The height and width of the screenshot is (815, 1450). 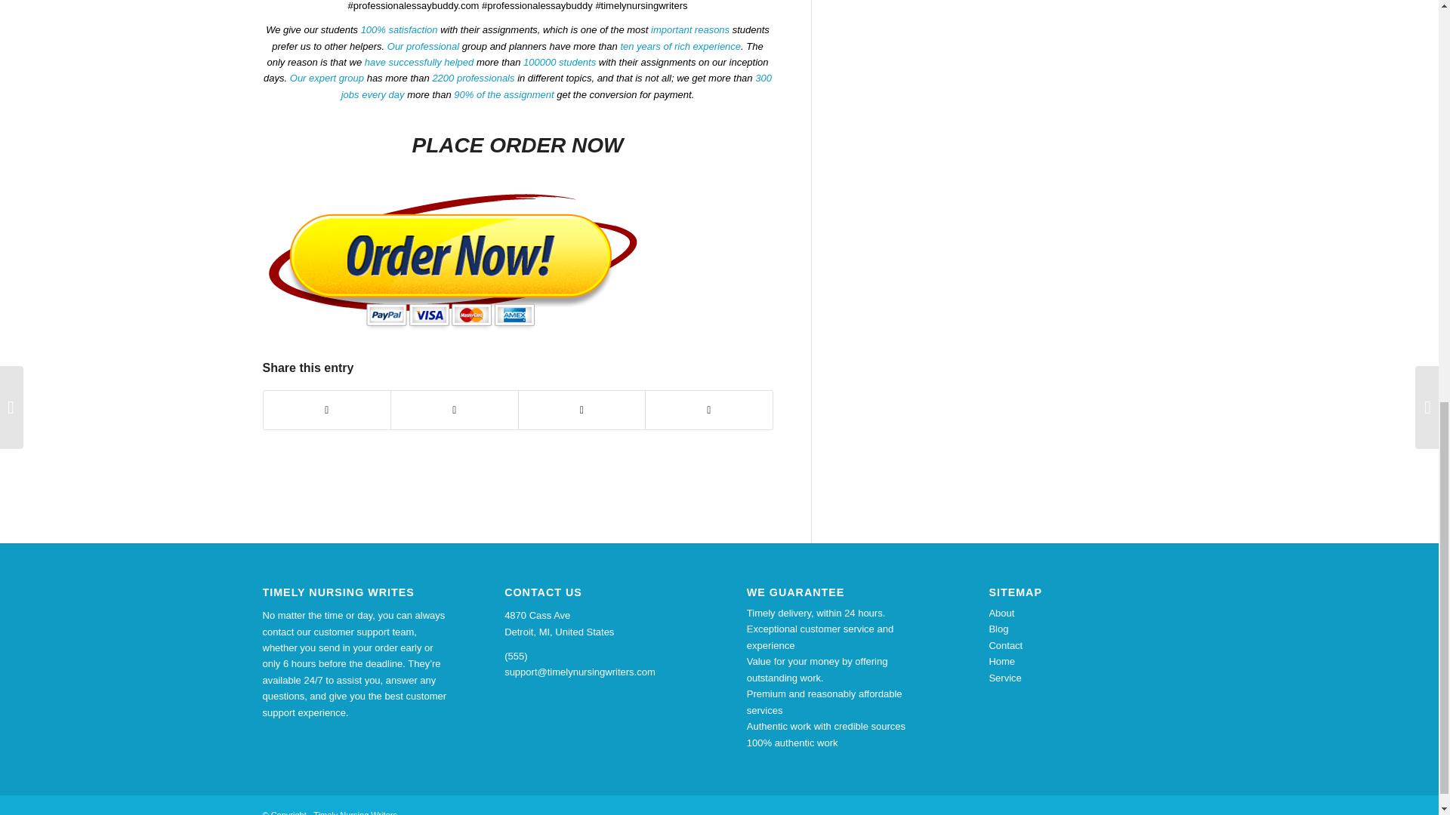 I want to click on PLACE ORDER NOW, so click(x=517, y=145).